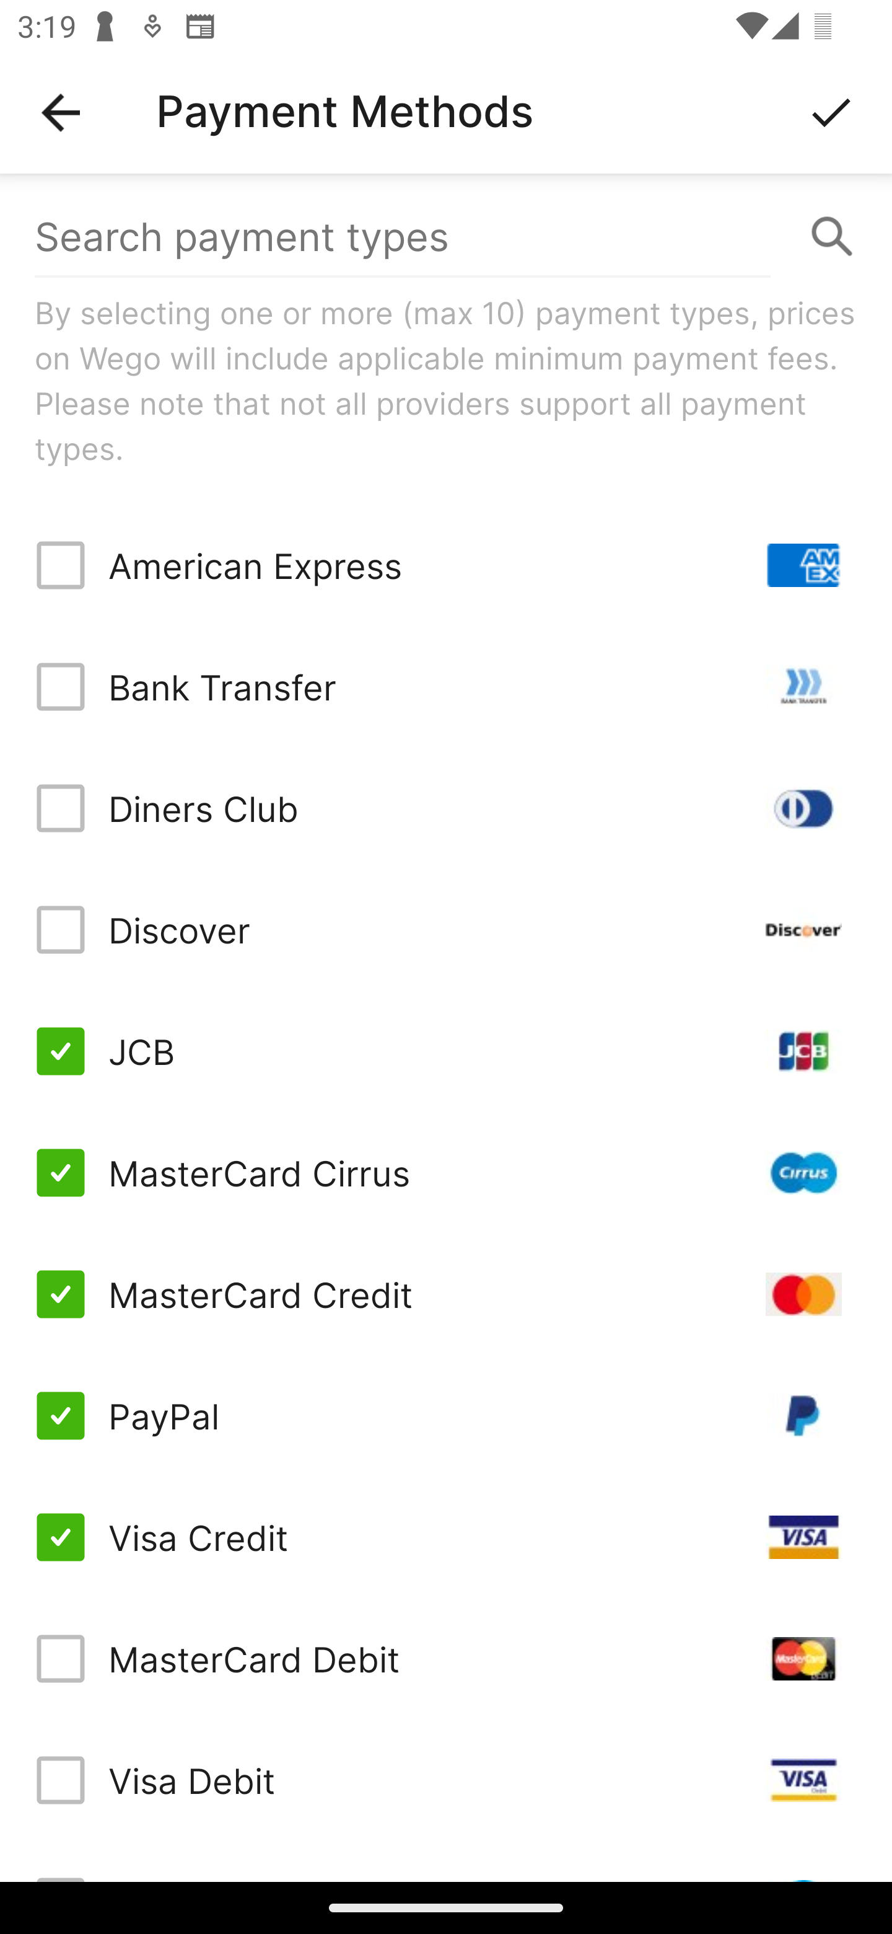  Describe the element at coordinates (446, 1294) in the screenshot. I see `MasterCard Credit` at that location.